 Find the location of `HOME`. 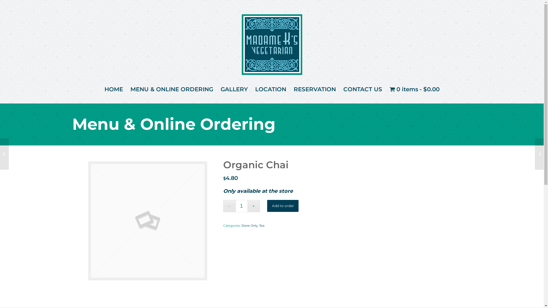

HOME is located at coordinates (114, 89).